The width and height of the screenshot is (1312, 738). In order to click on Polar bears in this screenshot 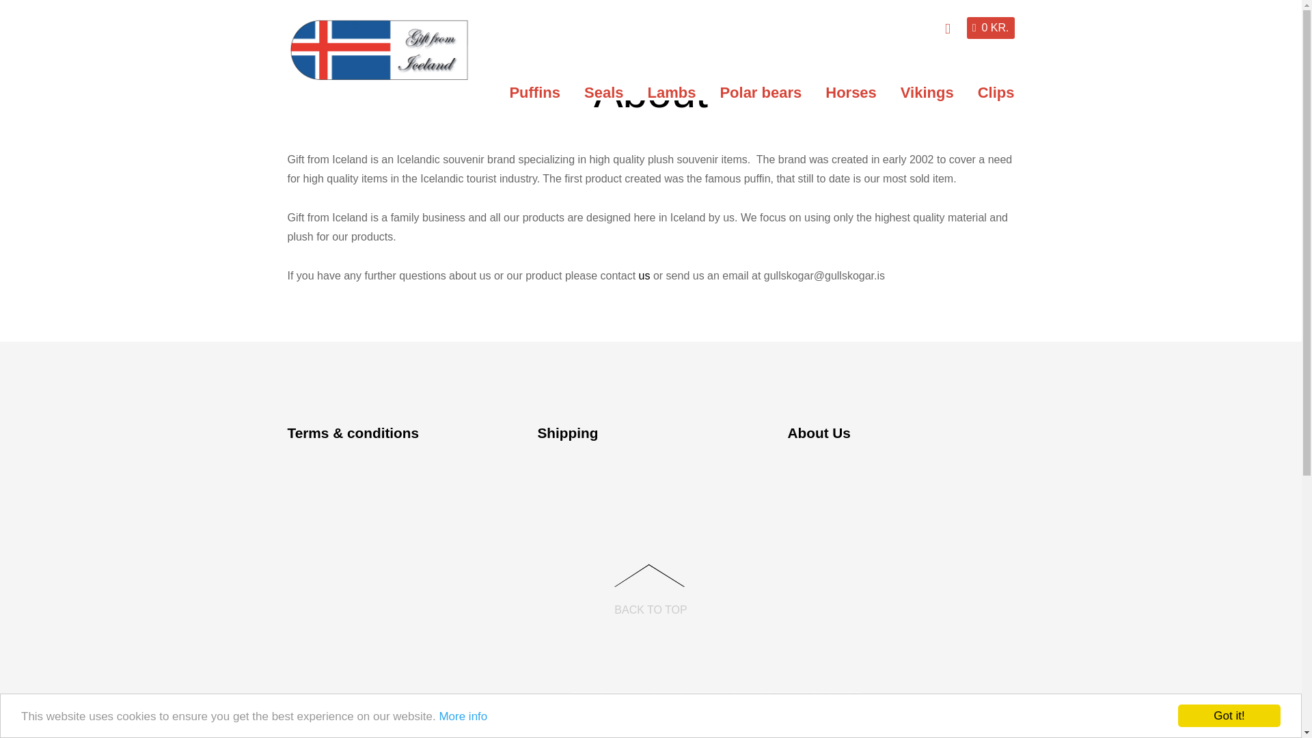, I will do `click(761, 92)`.